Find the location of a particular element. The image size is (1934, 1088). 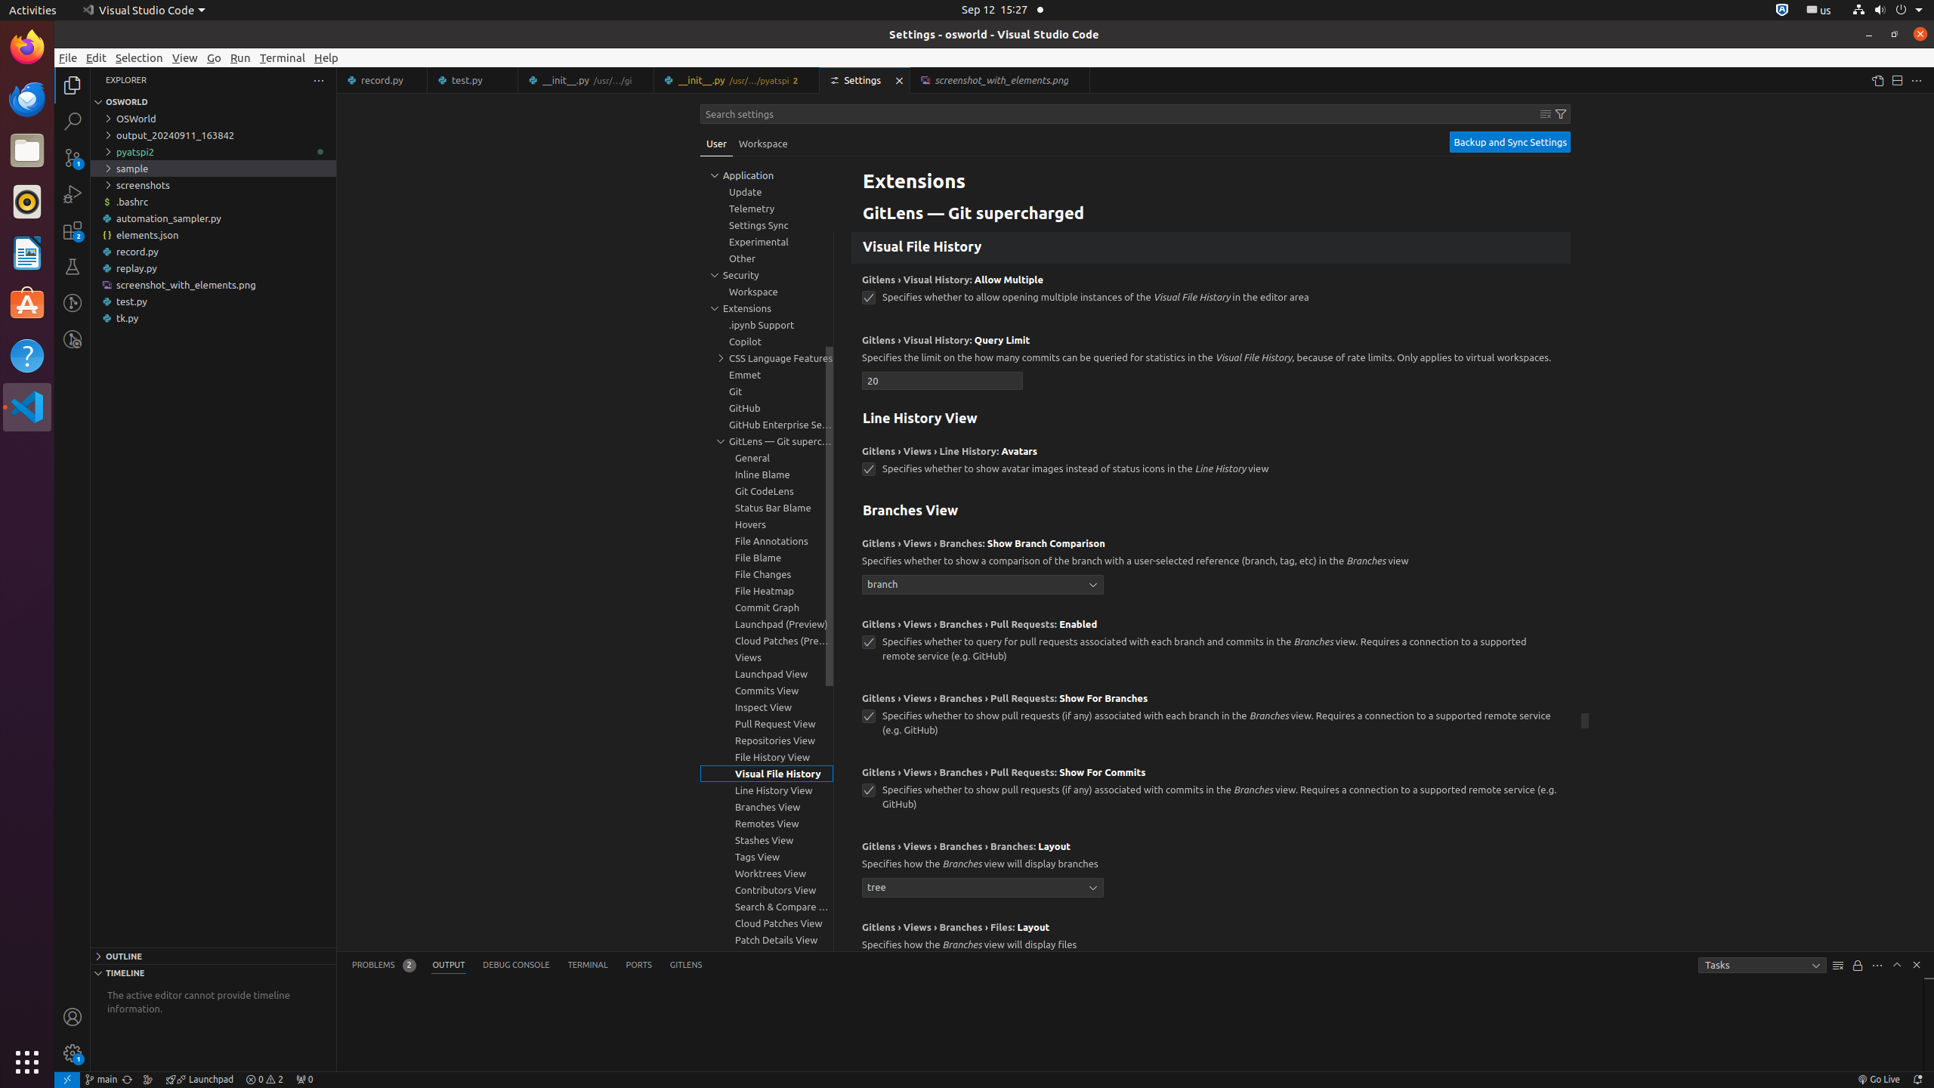

screenshot_with_elements.png, preview is located at coordinates (1000, 80).